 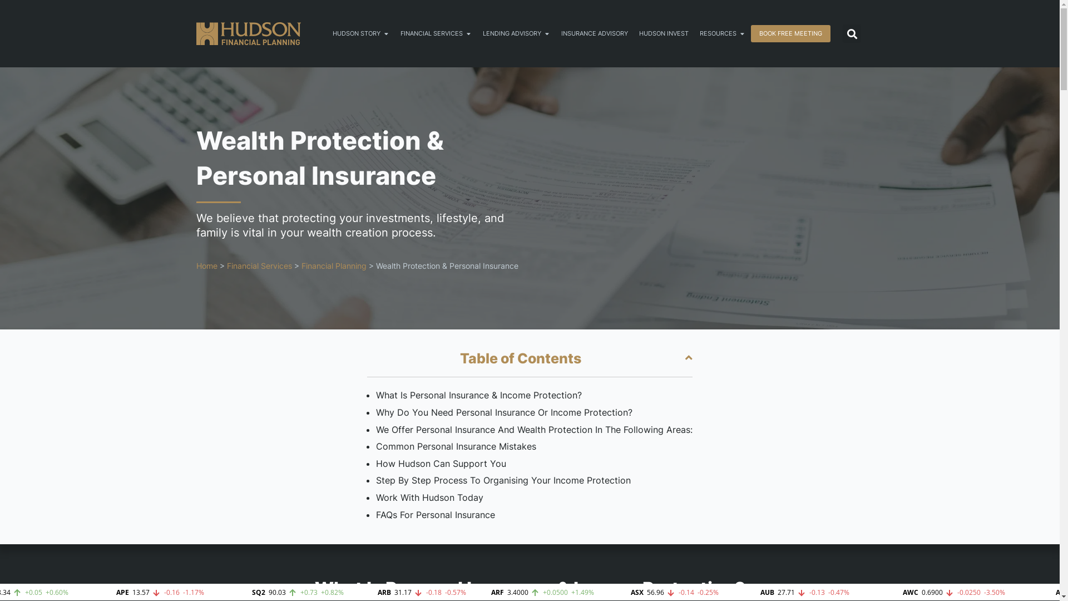 What do you see at coordinates (429, 497) in the screenshot?
I see `Work With Hudson Today` at bounding box center [429, 497].